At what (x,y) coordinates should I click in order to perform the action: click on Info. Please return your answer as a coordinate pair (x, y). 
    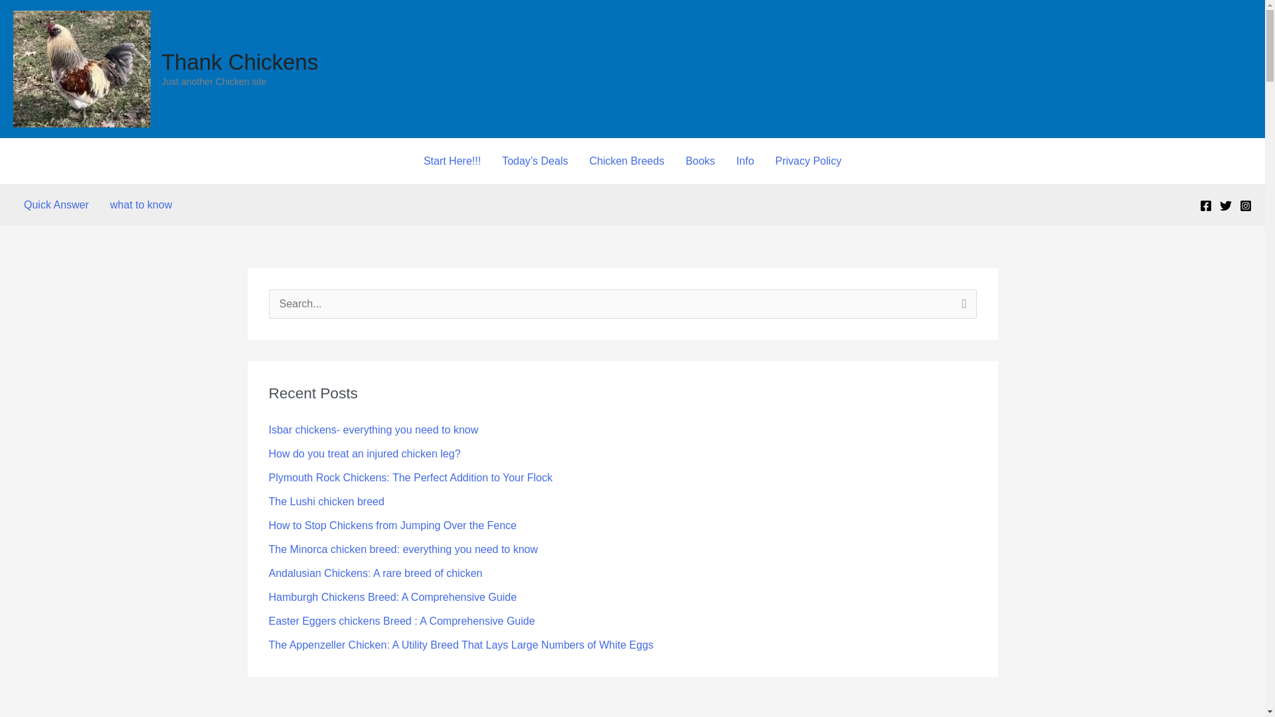
    Looking at the image, I should click on (745, 161).